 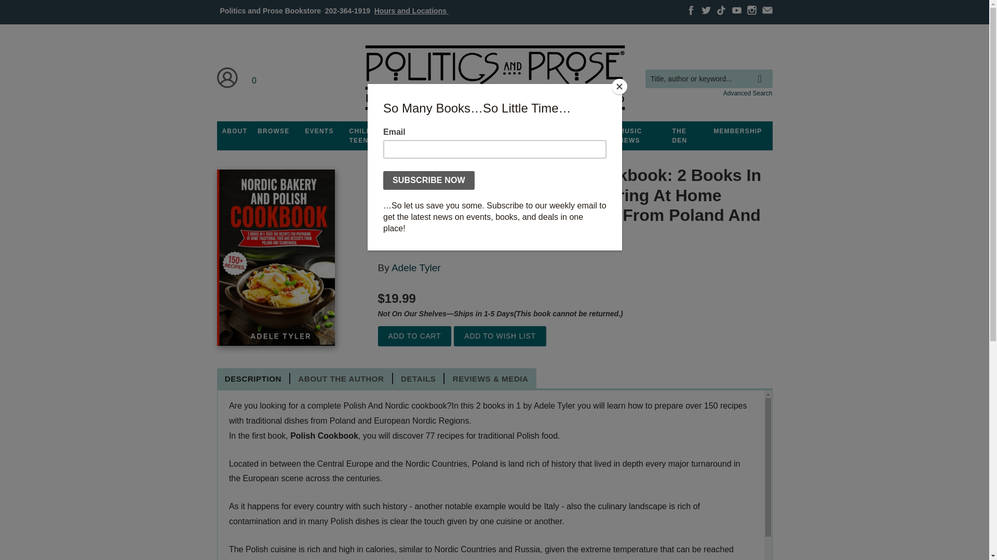 I want to click on SUBSCRIPTIONS, so click(x=494, y=131).